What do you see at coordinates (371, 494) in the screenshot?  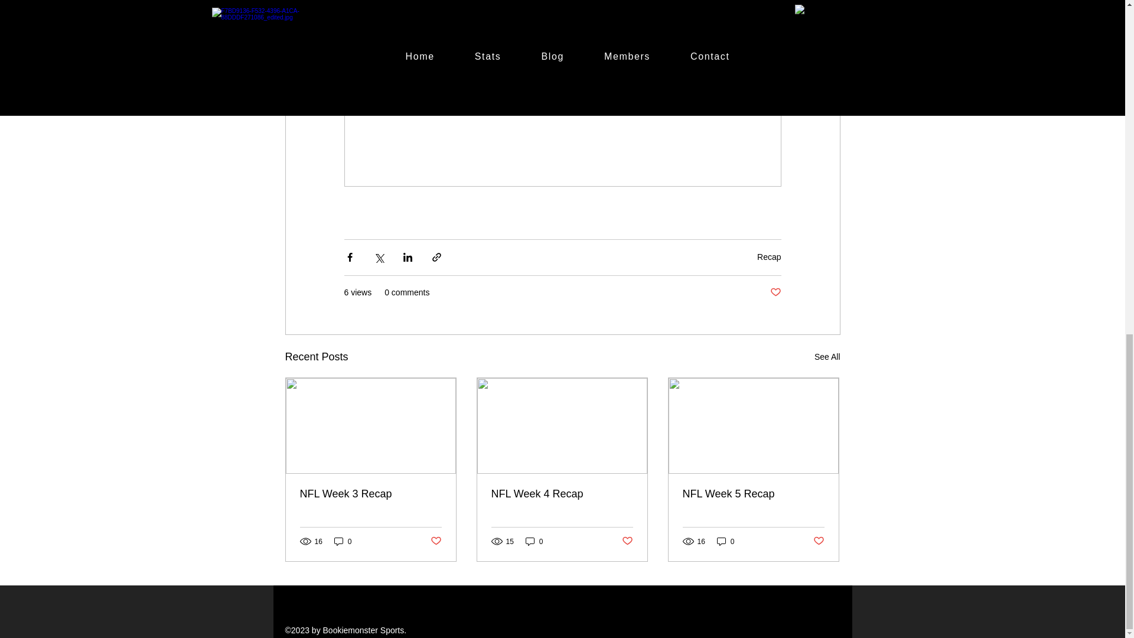 I see `NFL Week 3 Recap` at bounding box center [371, 494].